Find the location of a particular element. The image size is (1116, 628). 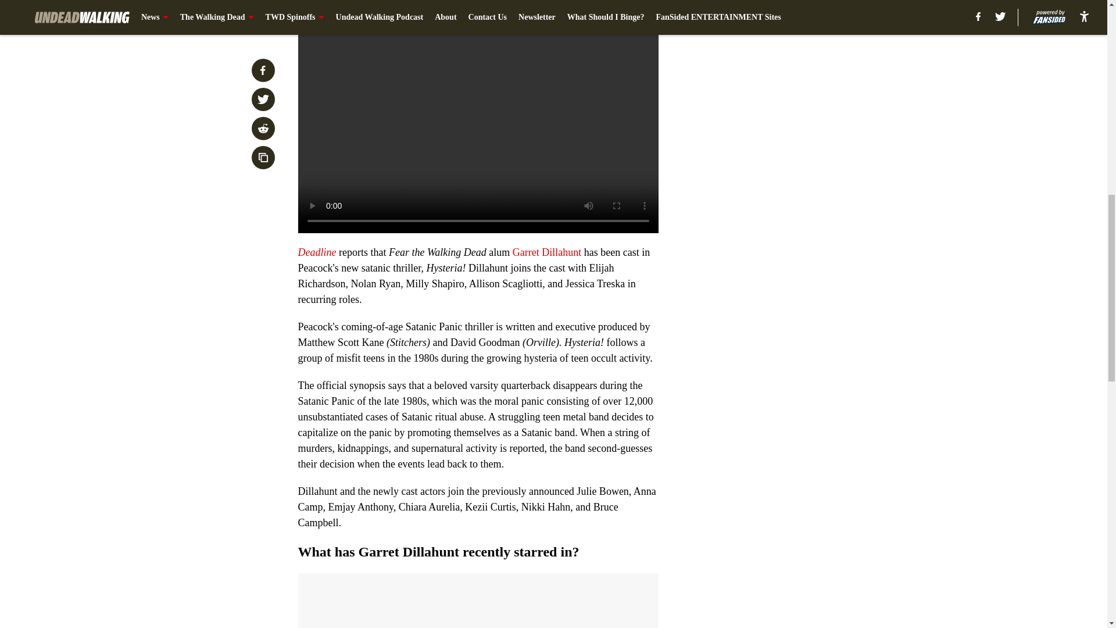

Garret Dillahunt is located at coordinates (548, 252).